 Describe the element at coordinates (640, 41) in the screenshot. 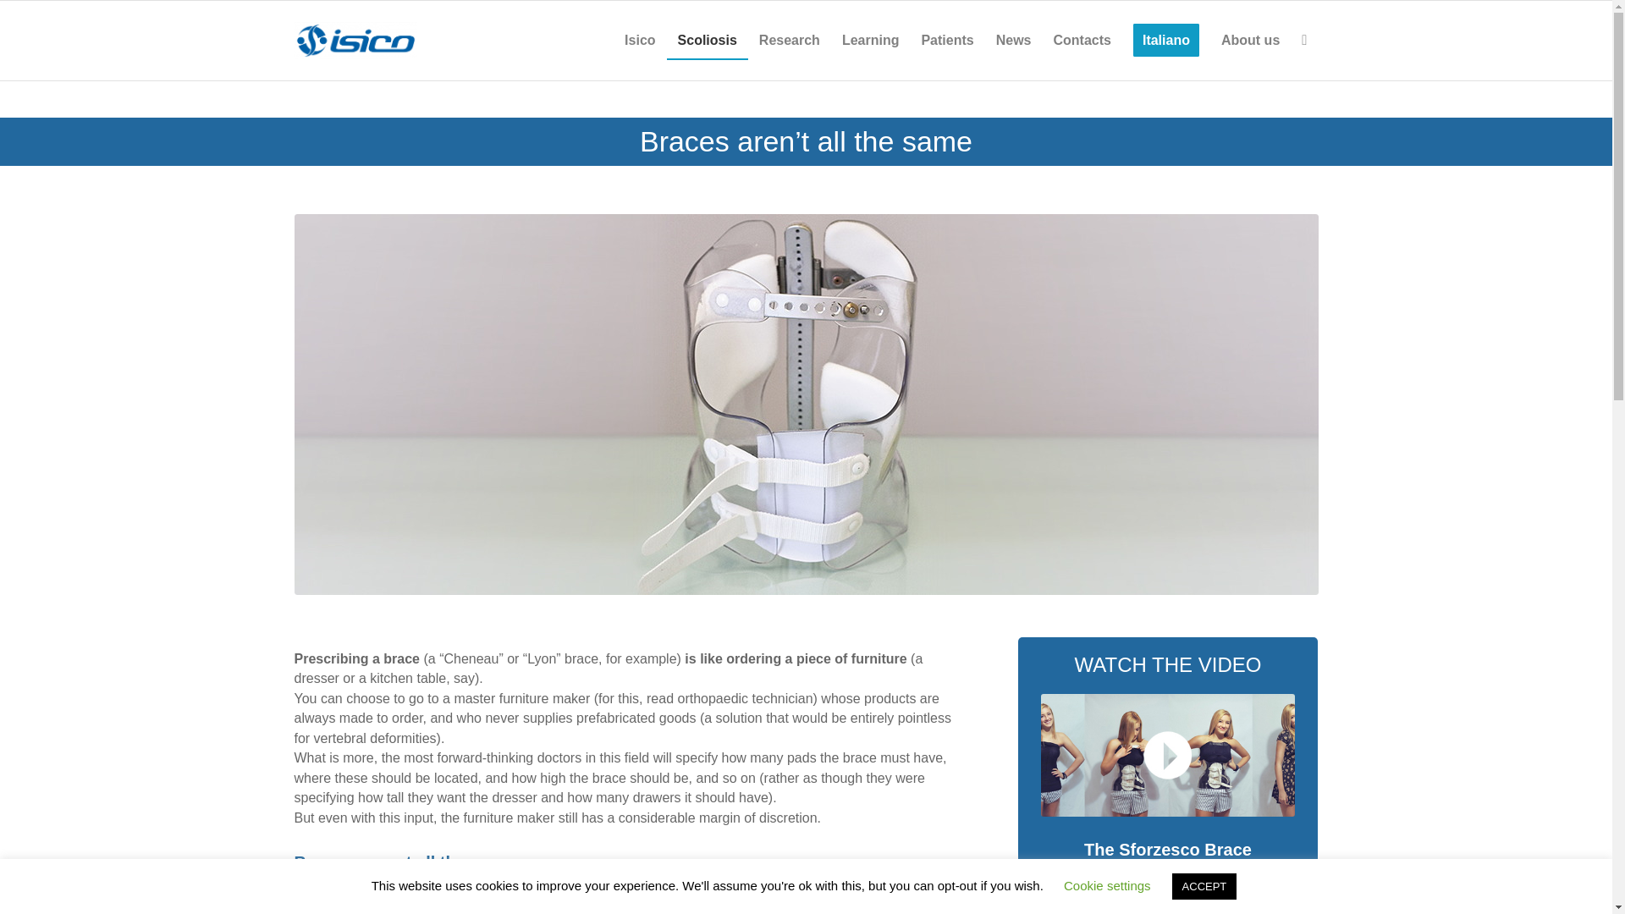

I see `Isico` at that location.